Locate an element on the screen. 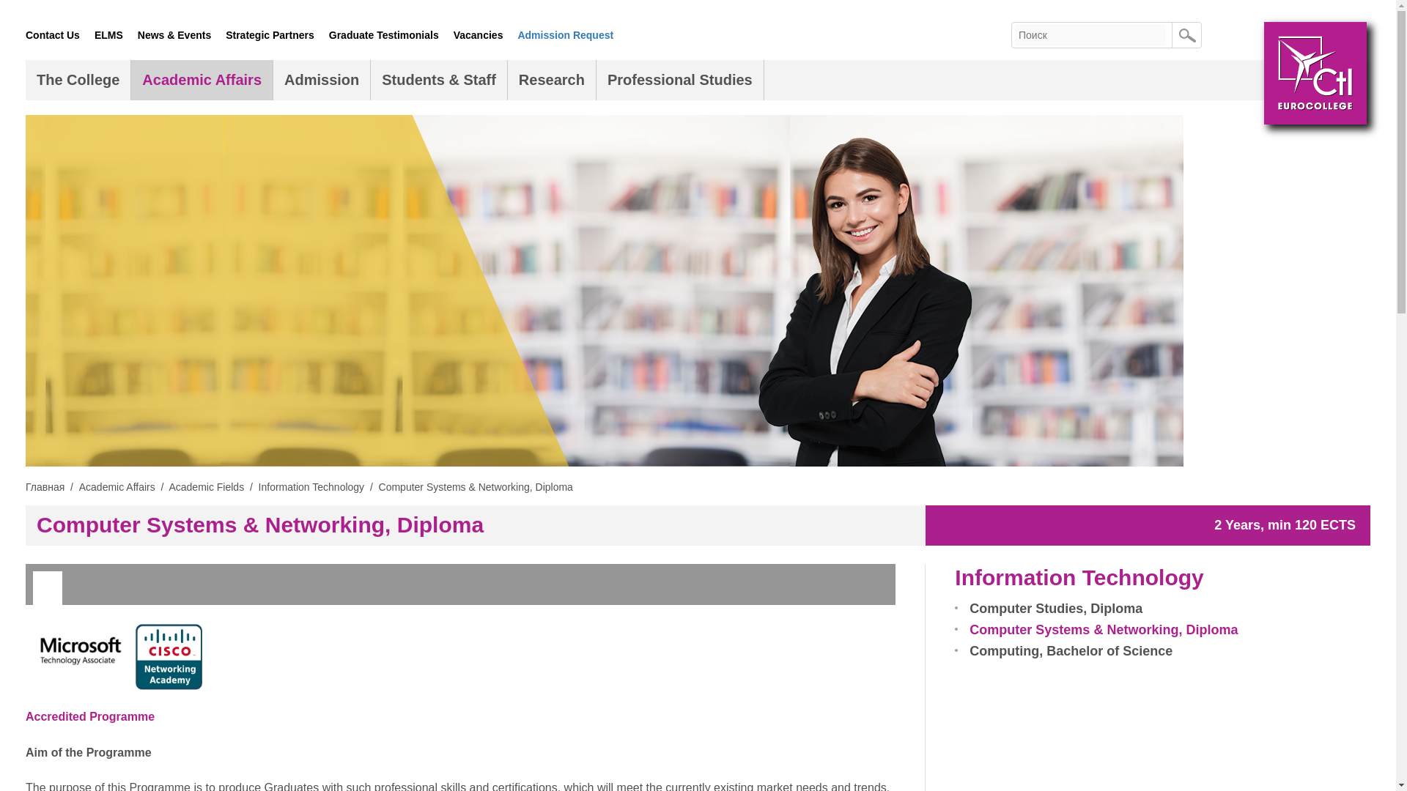 The width and height of the screenshot is (1407, 791). The College is located at coordinates (78, 81).